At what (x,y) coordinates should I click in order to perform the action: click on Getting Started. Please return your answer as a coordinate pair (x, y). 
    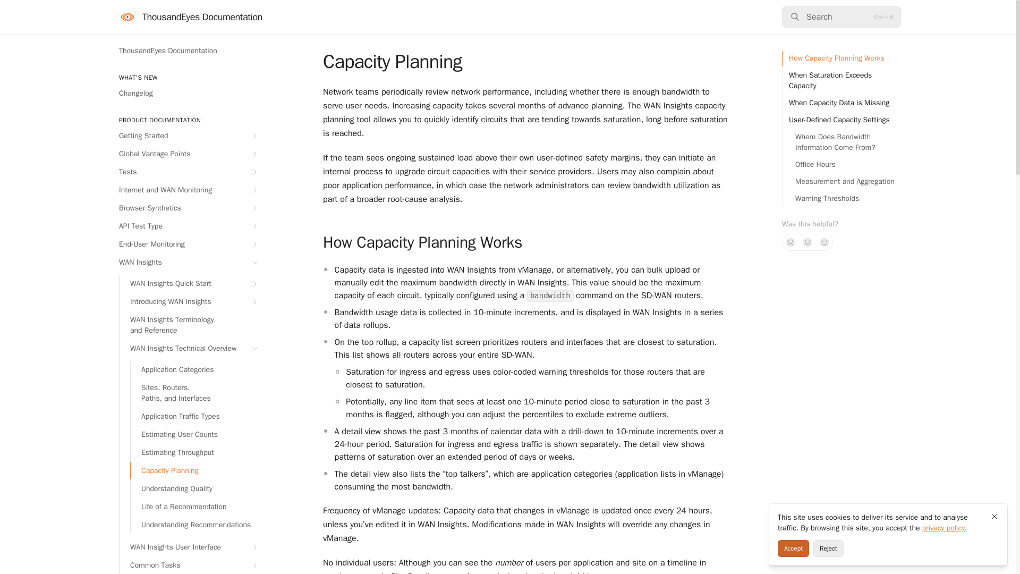
    Looking at the image, I should click on (185, 136).